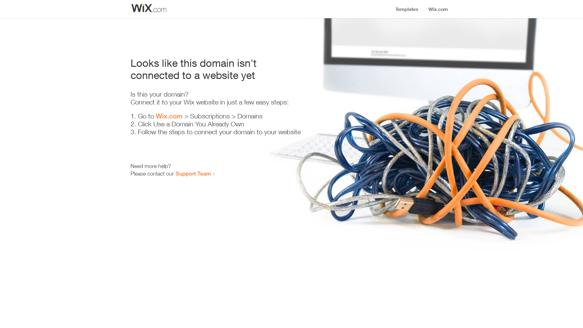 This screenshot has height=328, width=583. I want to click on Wix.com, so click(169, 116).